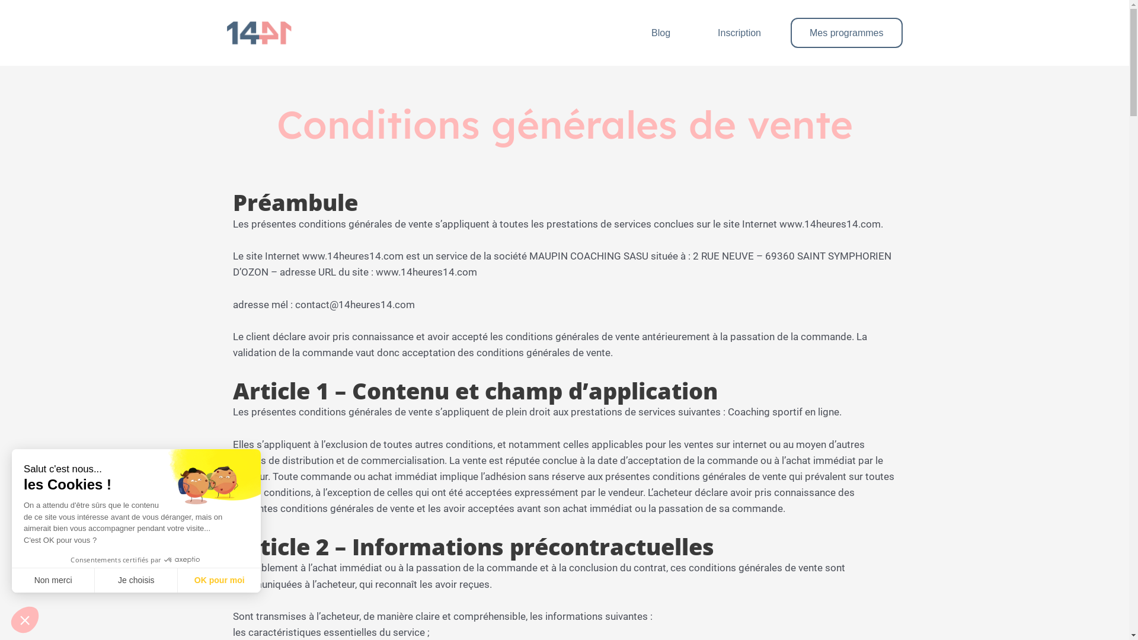 Image resolution: width=1138 pixels, height=640 pixels. I want to click on Inscription, so click(746, 33).